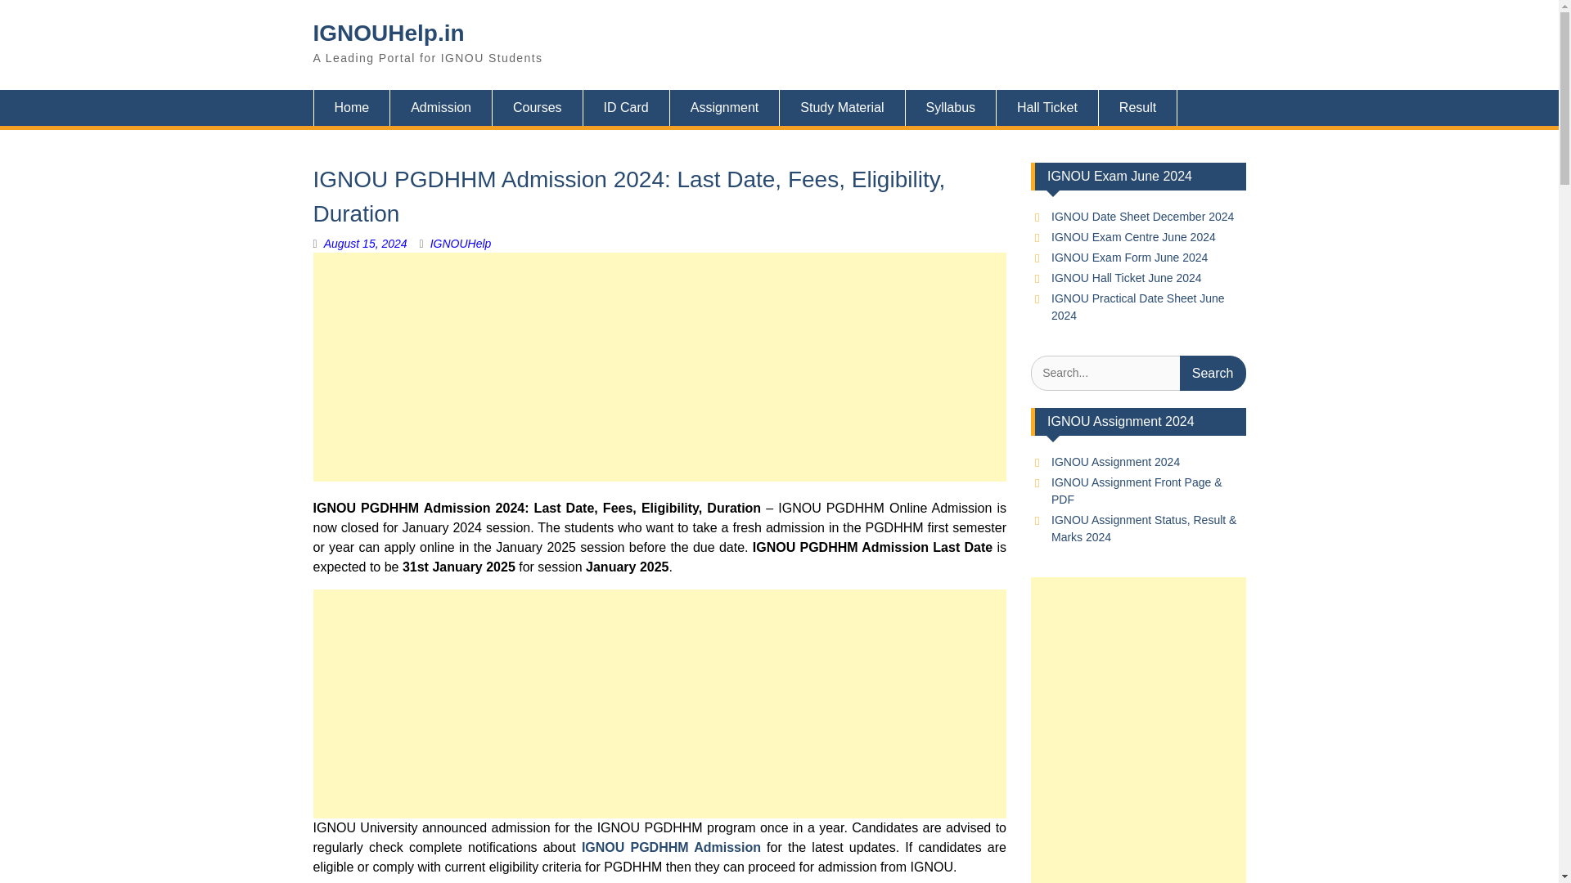 This screenshot has height=883, width=1571. I want to click on IGNOUHelp.in, so click(388, 33).